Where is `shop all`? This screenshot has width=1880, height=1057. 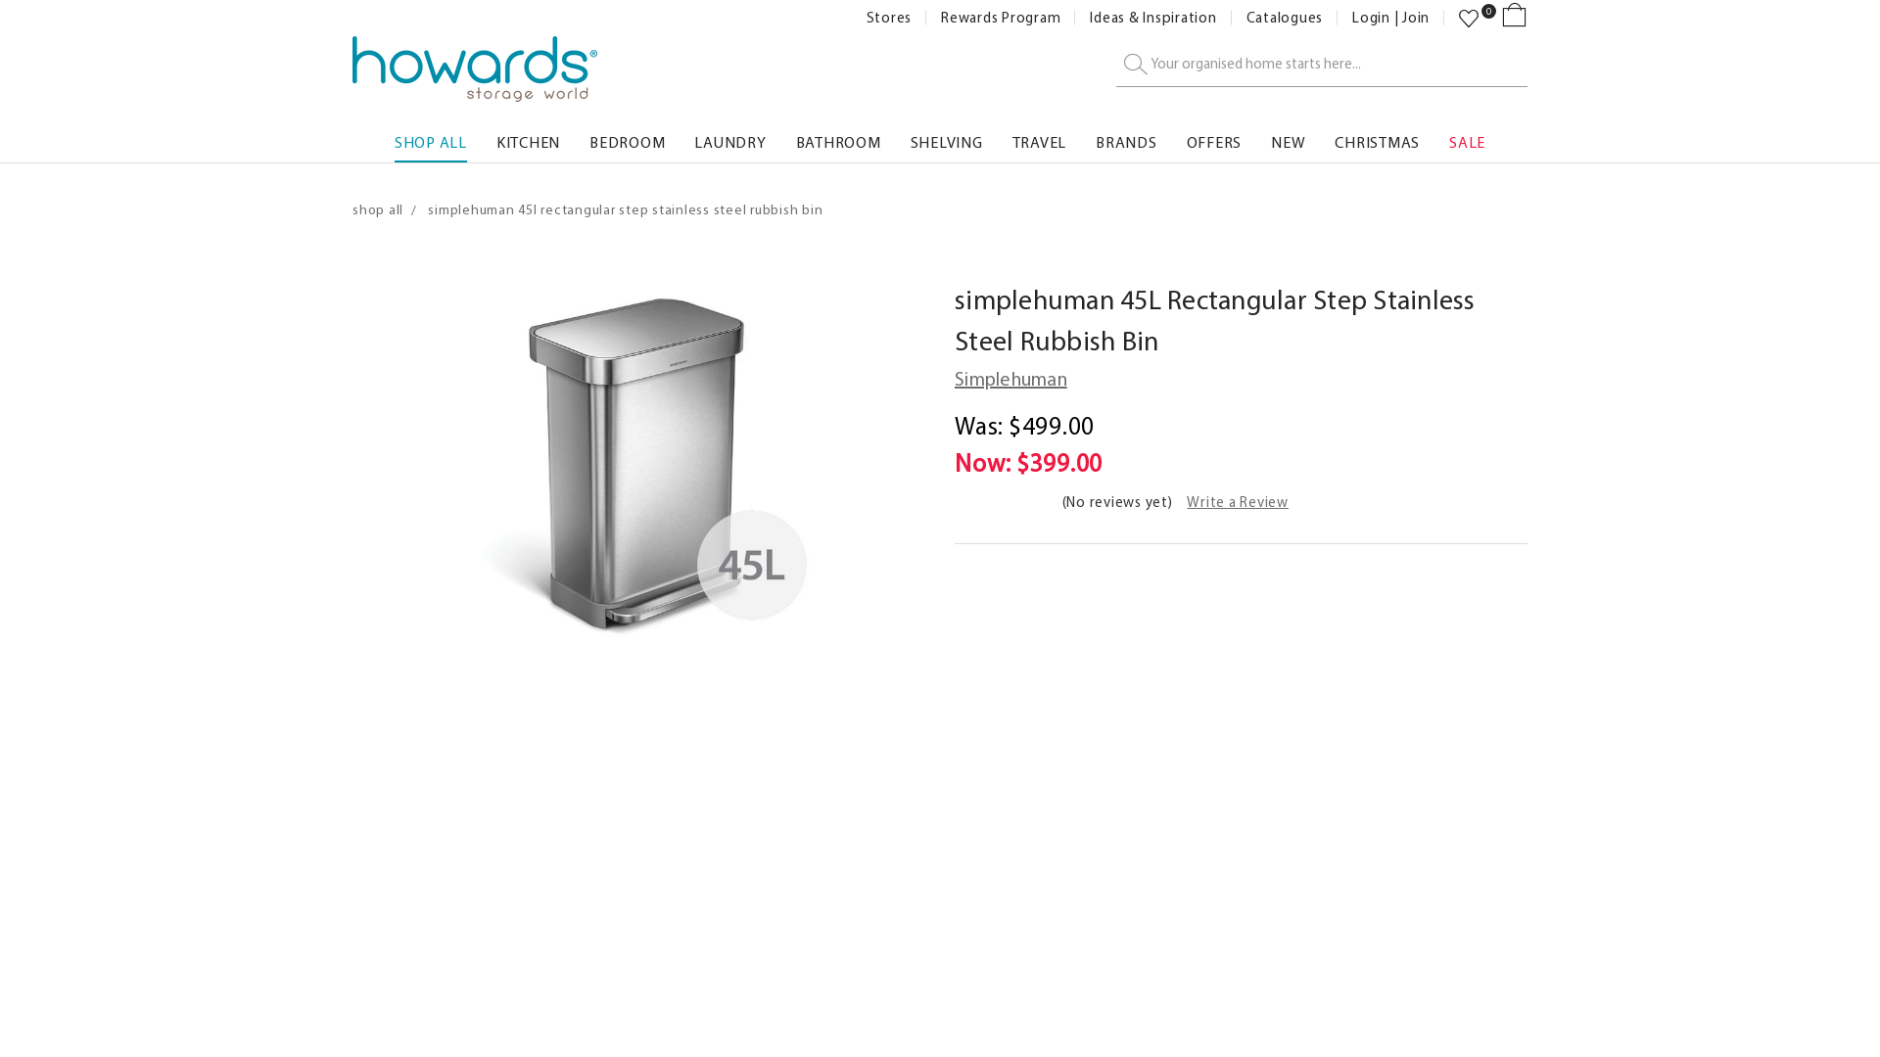
shop all is located at coordinates (378, 209).